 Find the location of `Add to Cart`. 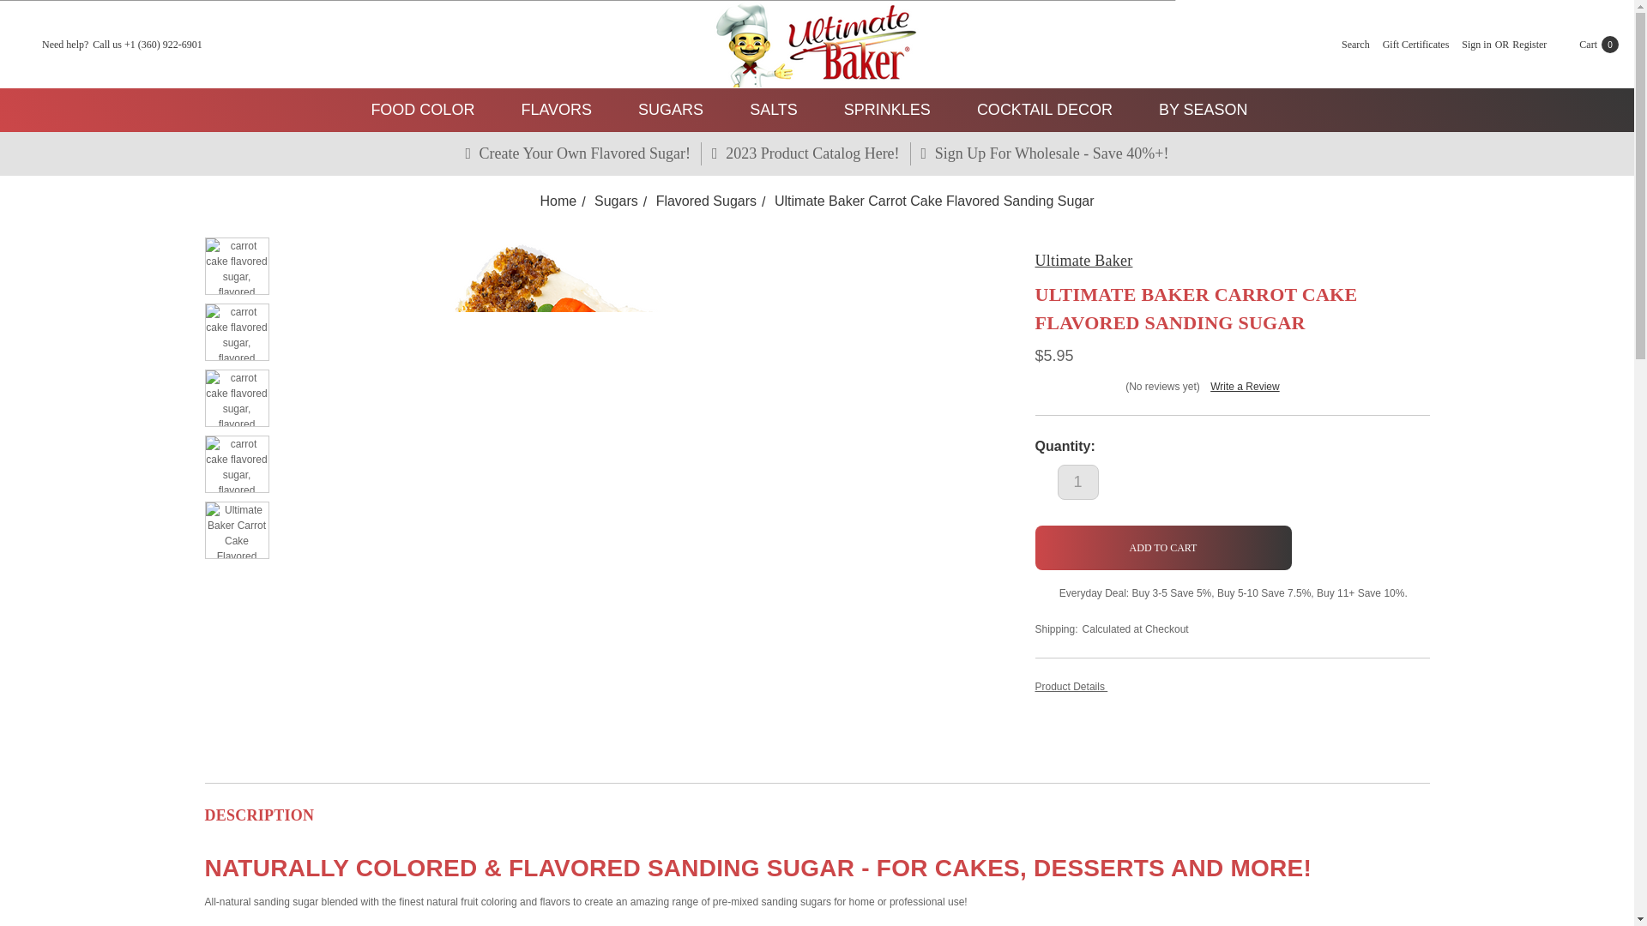

Add to Cart is located at coordinates (1163, 548).